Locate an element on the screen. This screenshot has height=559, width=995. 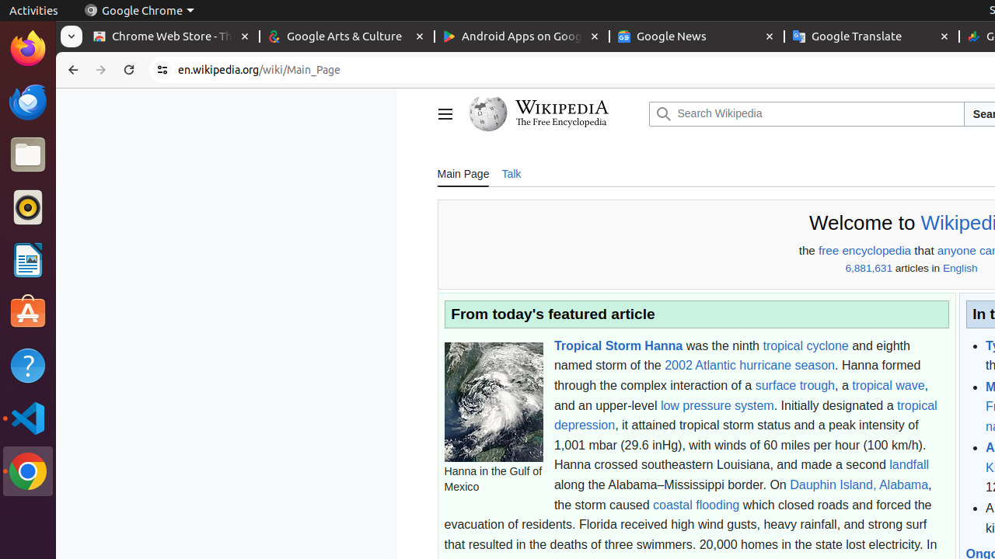
Google News - Memory usage - 55.6 MB is located at coordinates (696, 37).